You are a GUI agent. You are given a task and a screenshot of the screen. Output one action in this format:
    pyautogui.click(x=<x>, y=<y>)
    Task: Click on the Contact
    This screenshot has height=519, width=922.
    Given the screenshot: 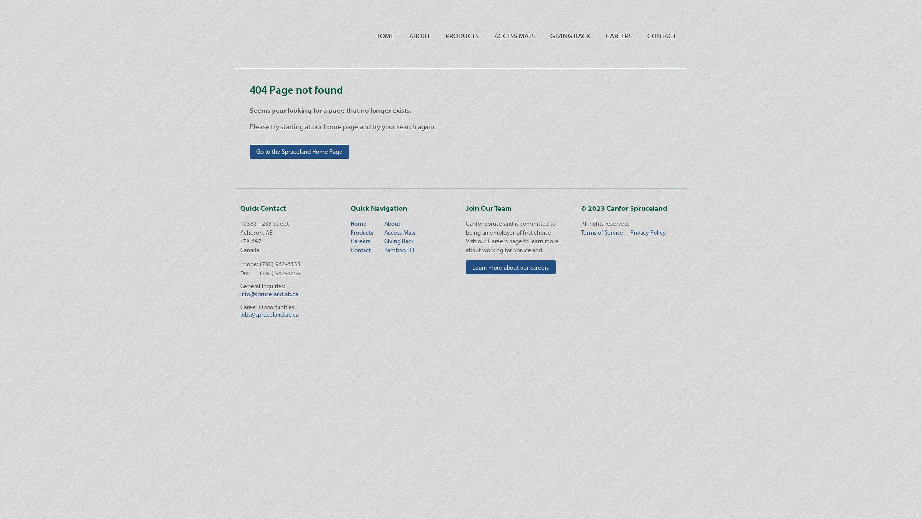 What is the action you would take?
    pyautogui.click(x=361, y=250)
    